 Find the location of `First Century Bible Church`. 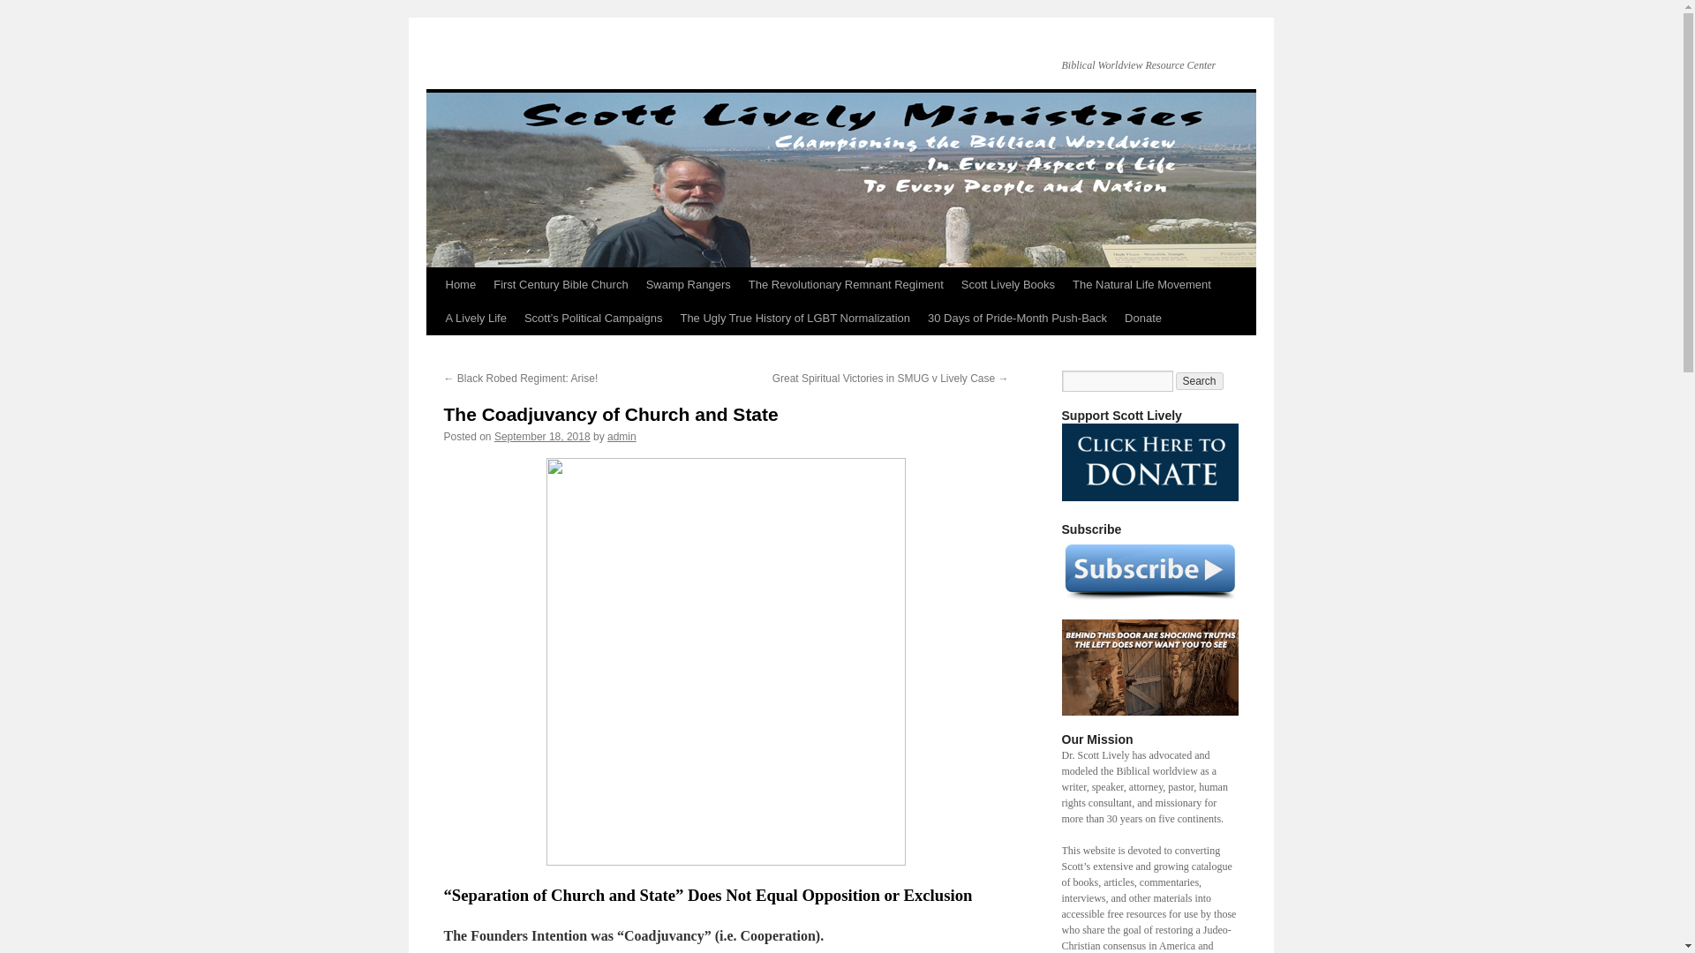

First Century Bible Church is located at coordinates (561, 284).